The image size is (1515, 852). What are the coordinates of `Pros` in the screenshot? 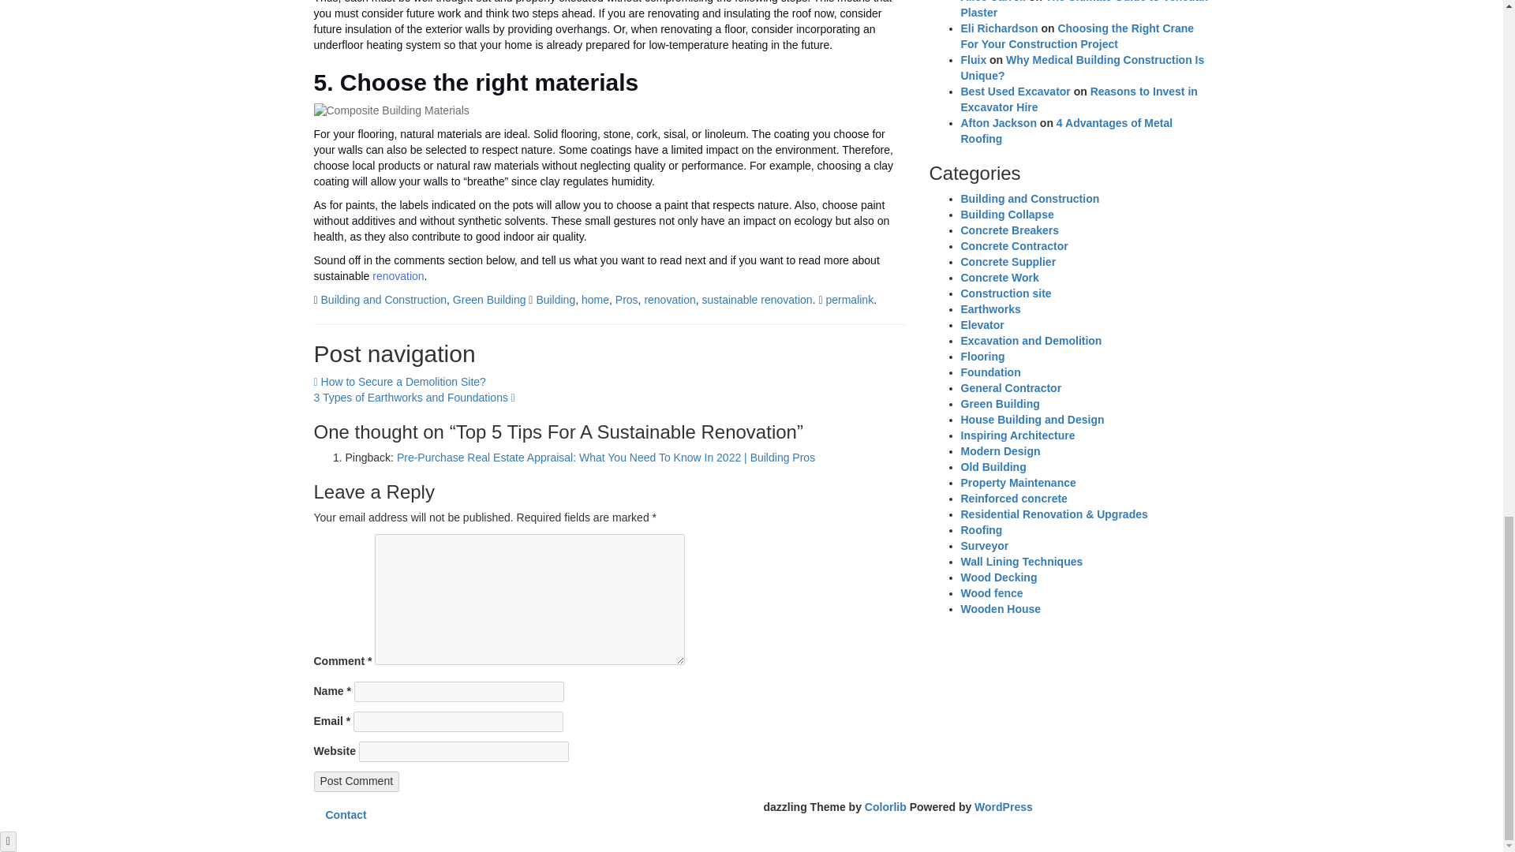 It's located at (627, 299).